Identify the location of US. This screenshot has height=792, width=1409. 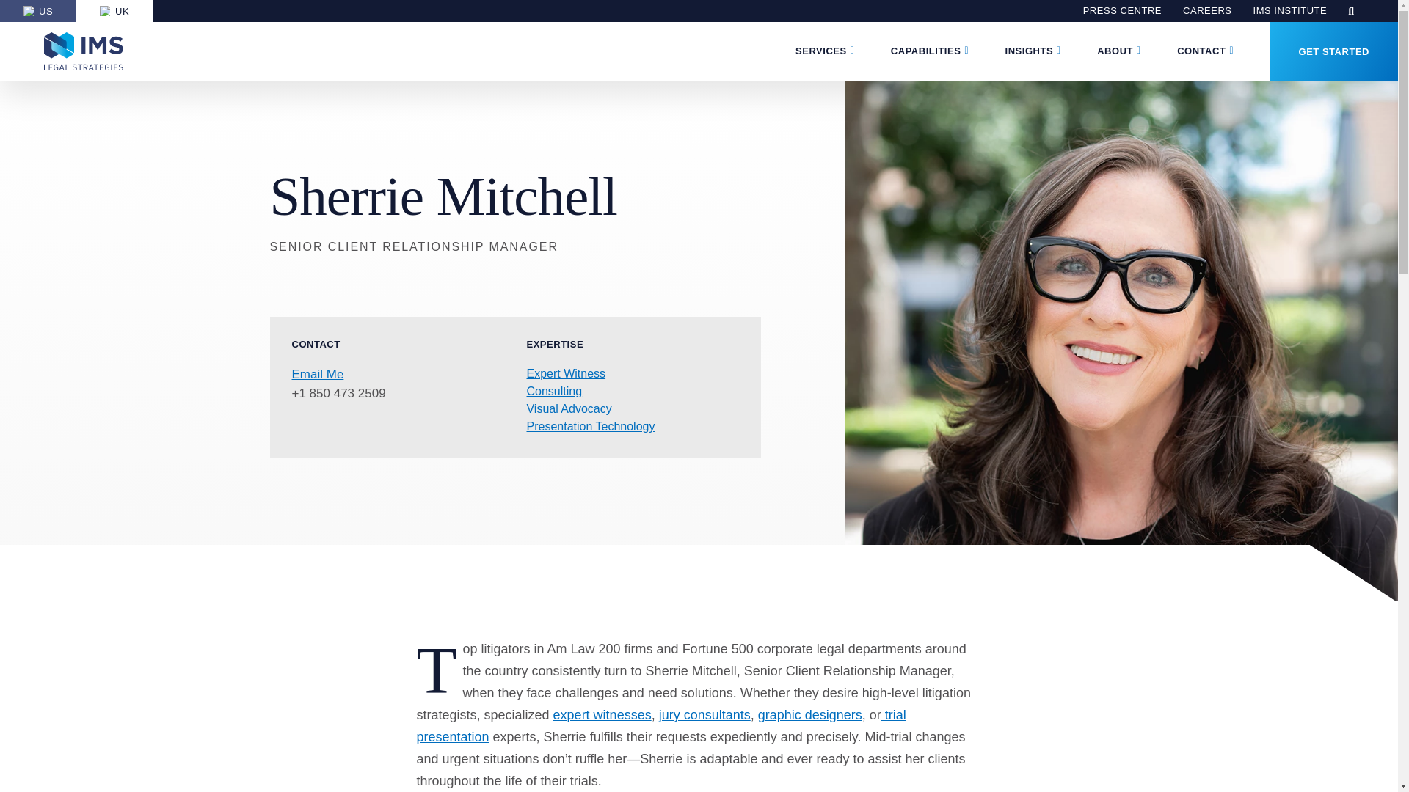
(38, 11).